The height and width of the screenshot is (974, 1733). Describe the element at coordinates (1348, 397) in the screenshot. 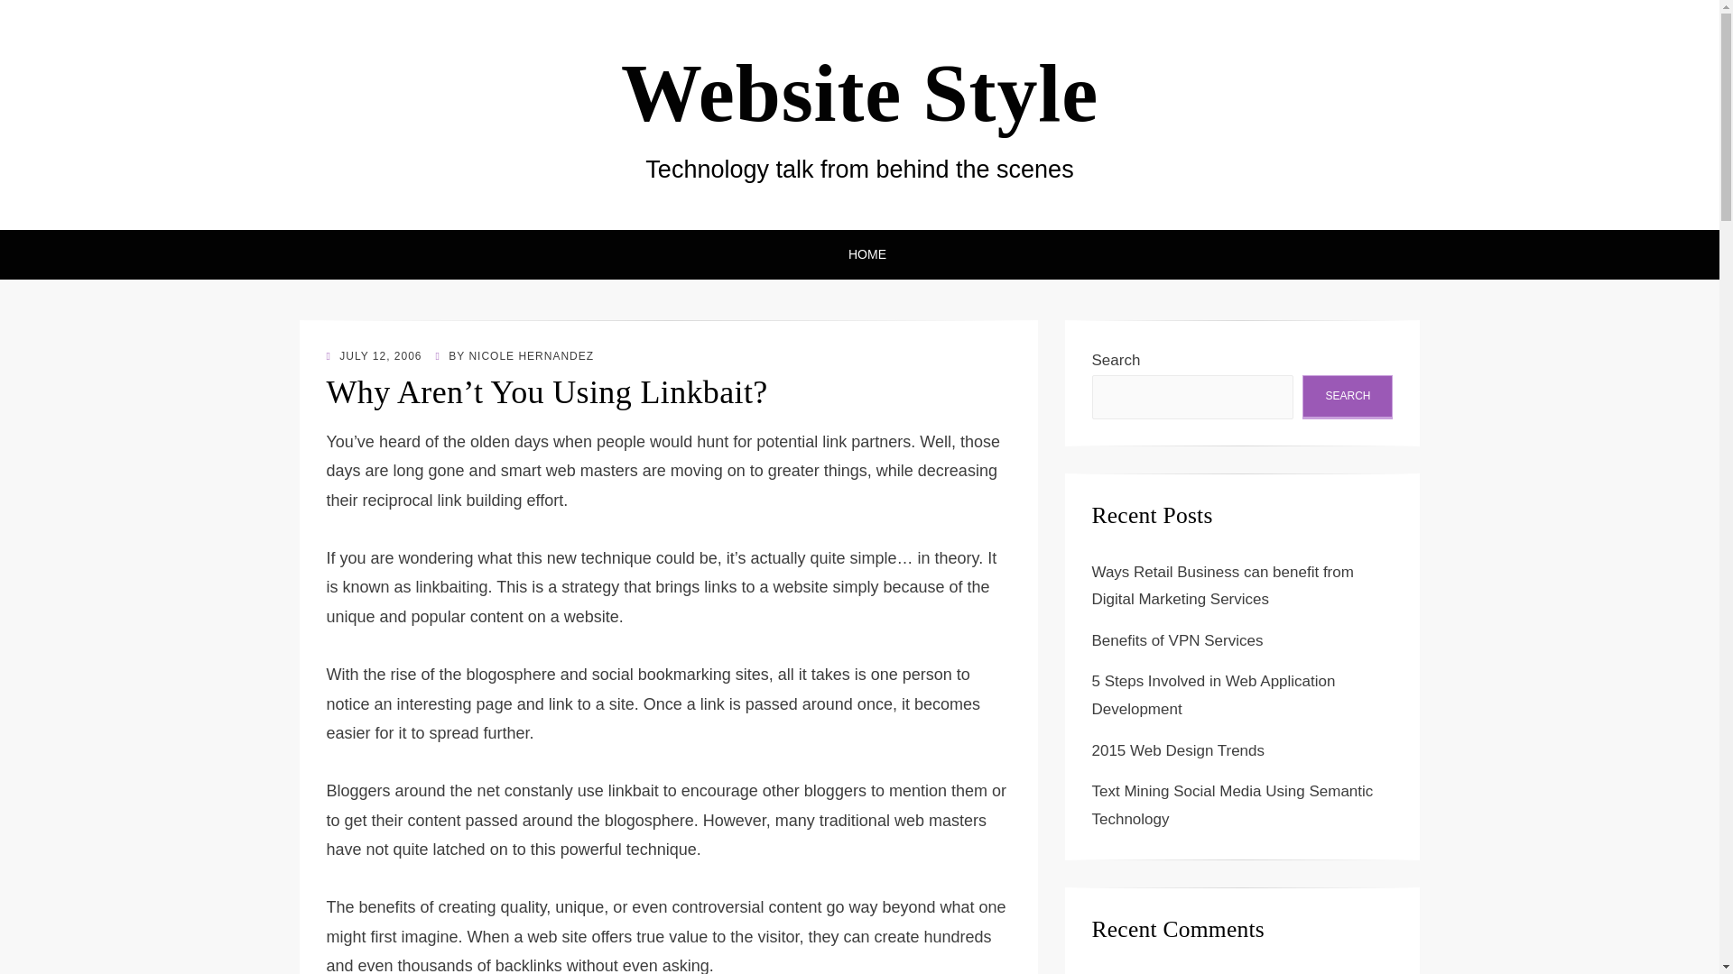

I see `SEARCH` at that location.